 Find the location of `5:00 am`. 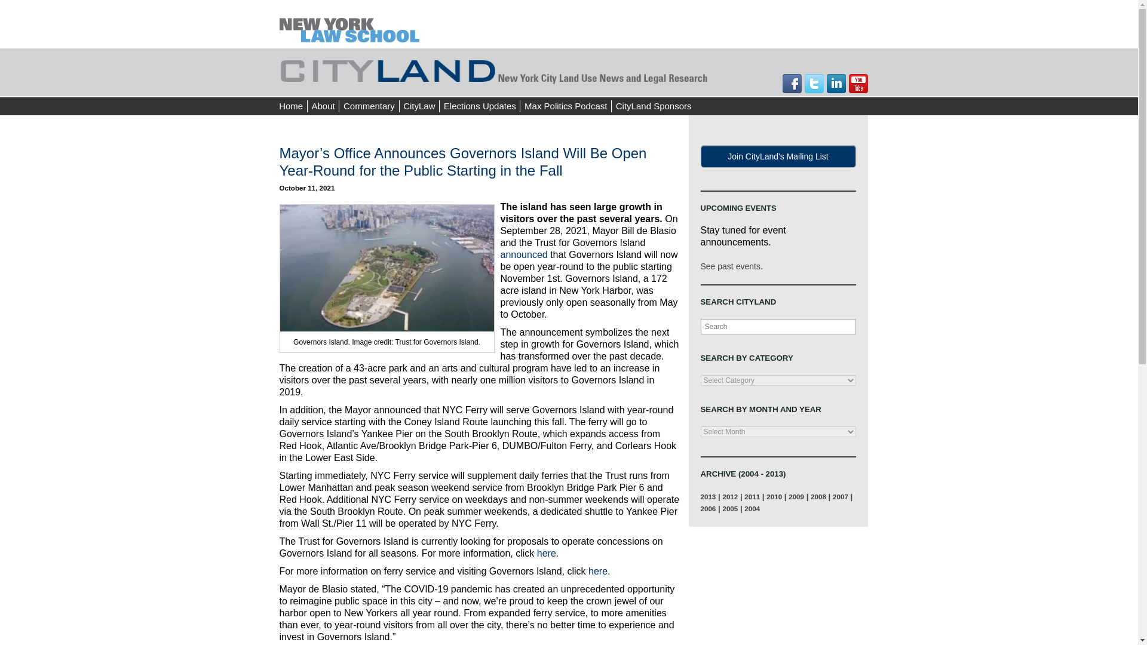

5:00 am is located at coordinates (307, 188).